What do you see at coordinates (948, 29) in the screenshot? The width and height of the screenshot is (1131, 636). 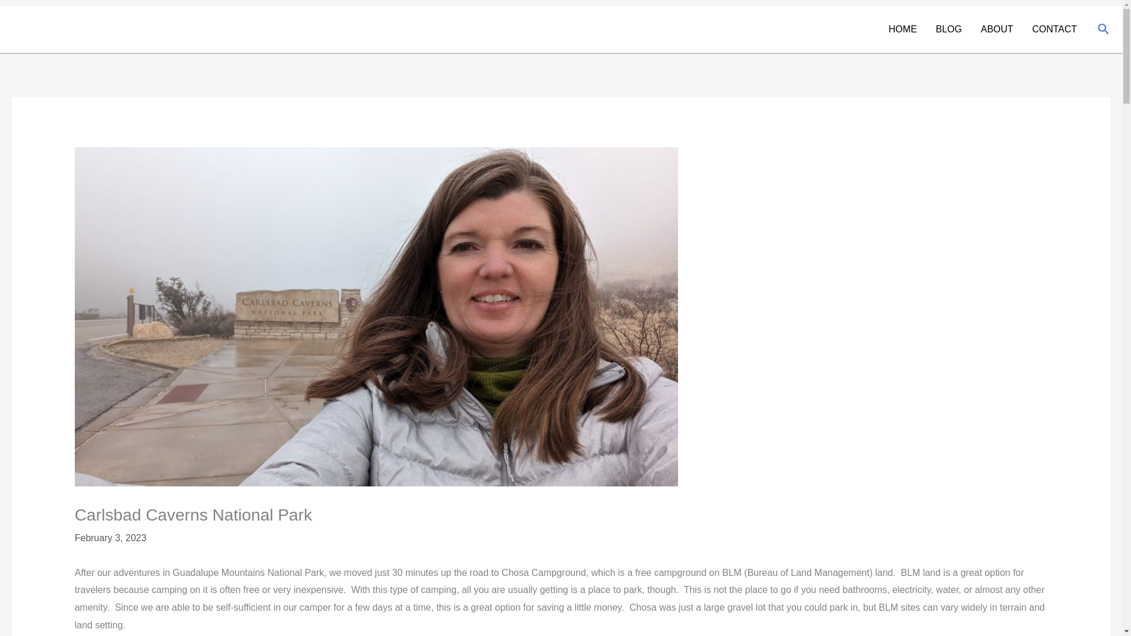 I see `BLOG` at bounding box center [948, 29].